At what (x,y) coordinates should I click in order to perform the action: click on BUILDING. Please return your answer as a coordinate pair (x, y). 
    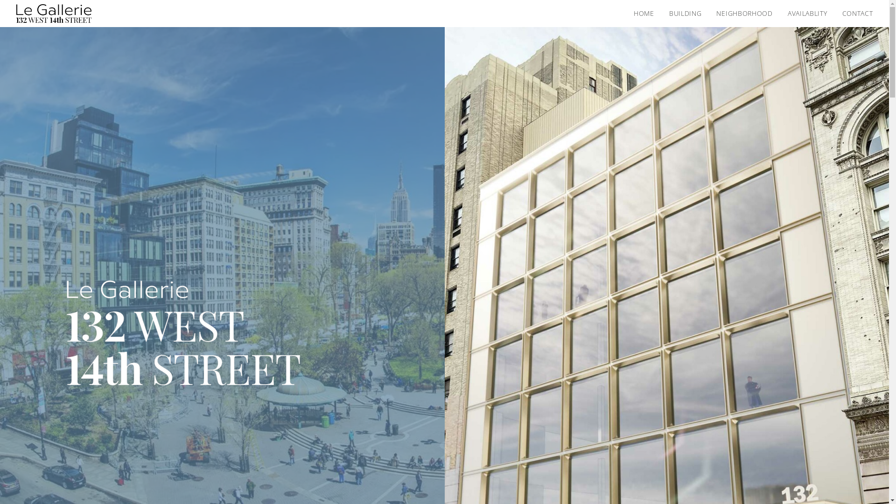
    Looking at the image, I should click on (686, 14).